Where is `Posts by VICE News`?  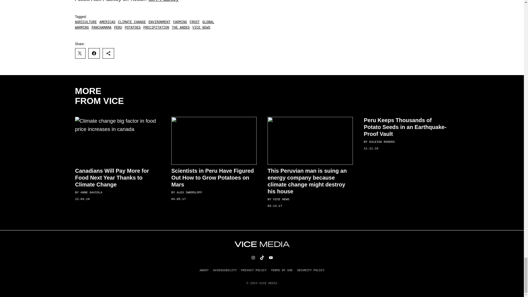 Posts by VICE News is located at coordinates (281, 200).